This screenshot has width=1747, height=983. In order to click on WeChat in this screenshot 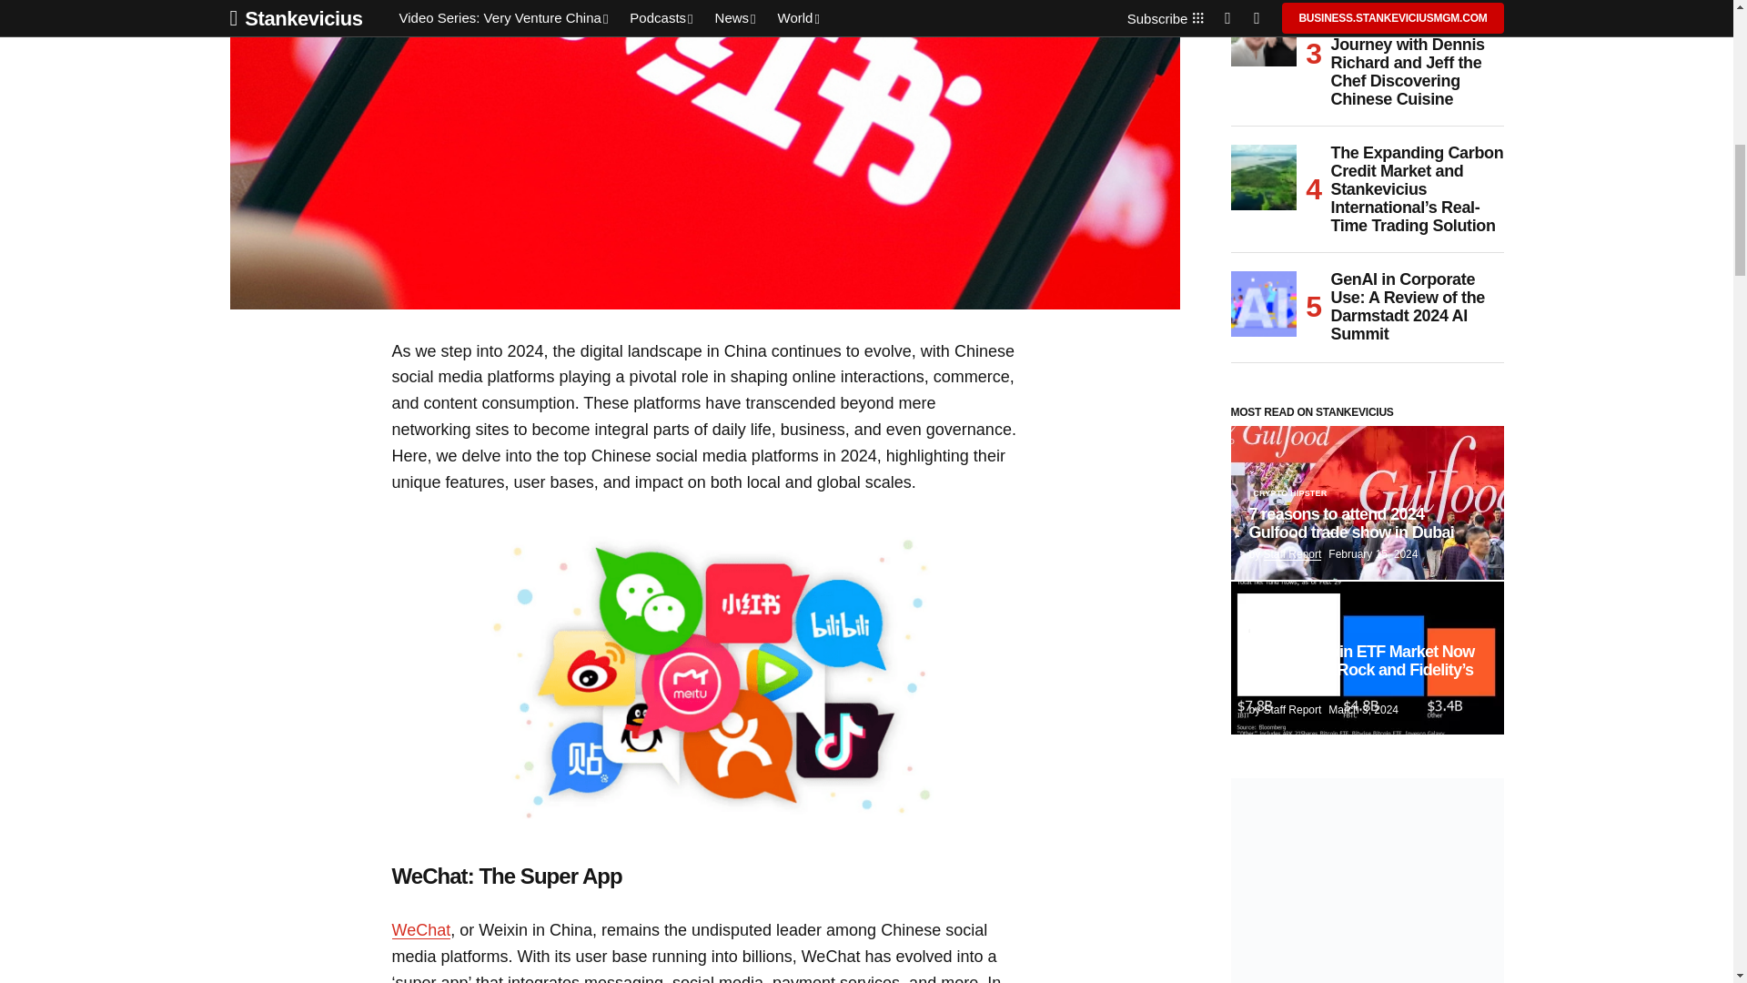, I will do `click(420, 930)`.